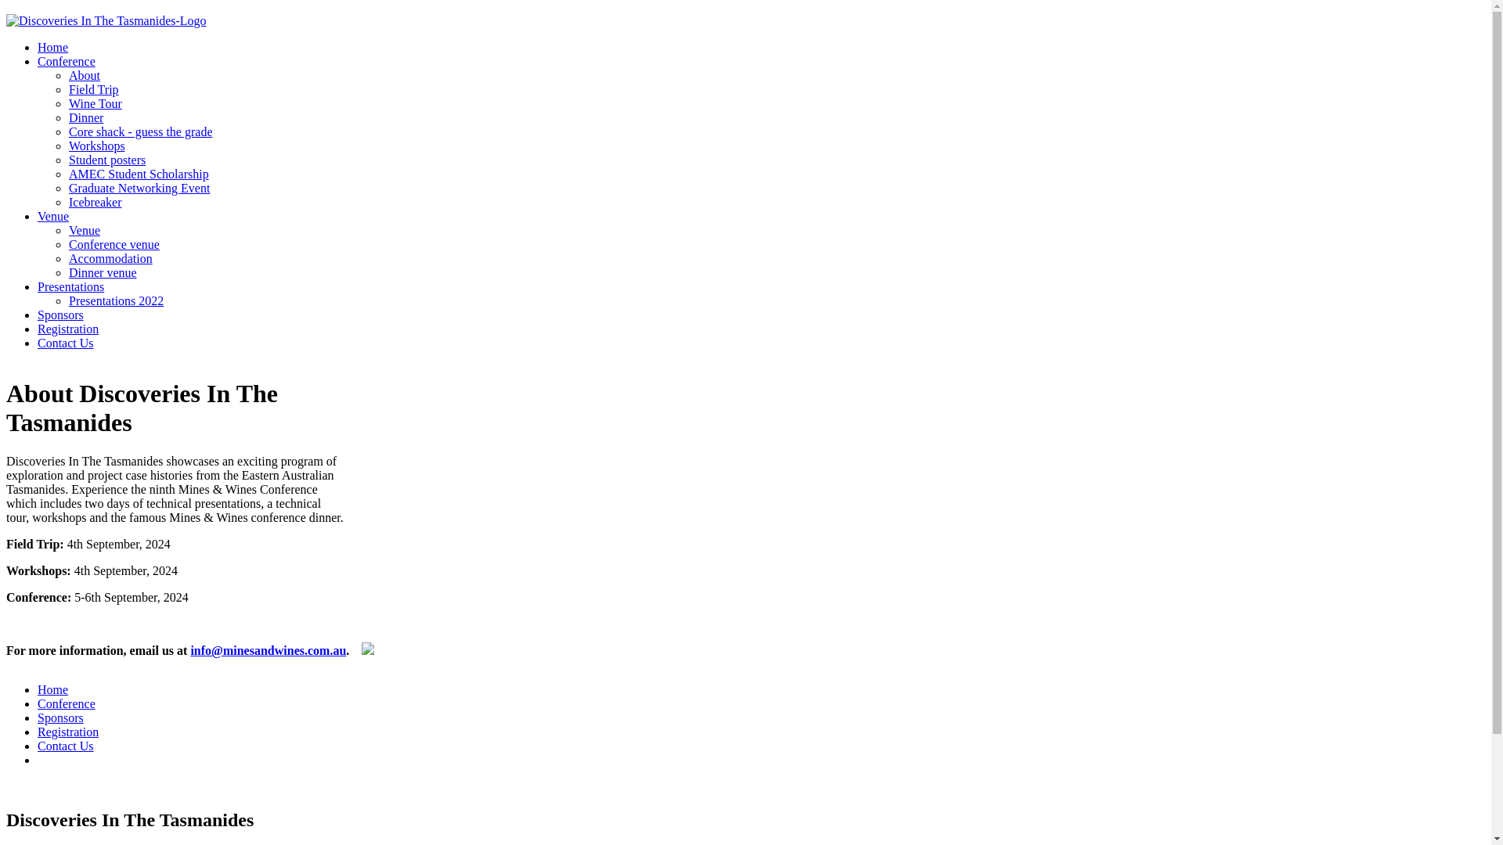  Describe the element at coordinates (85, 230) in the screenshot. I see `Venue` at that location.